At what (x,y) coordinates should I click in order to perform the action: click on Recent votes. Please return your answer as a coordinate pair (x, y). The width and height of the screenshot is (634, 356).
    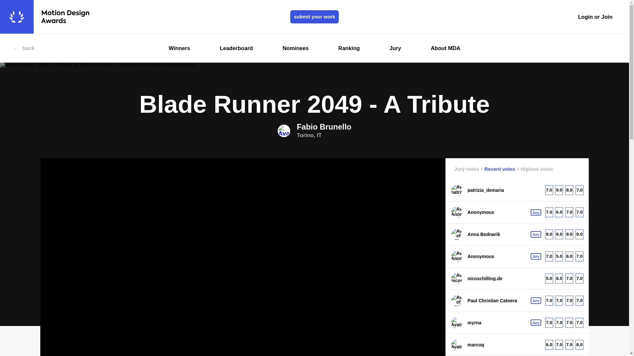
    Looking at the image, I should click on (497, 169).